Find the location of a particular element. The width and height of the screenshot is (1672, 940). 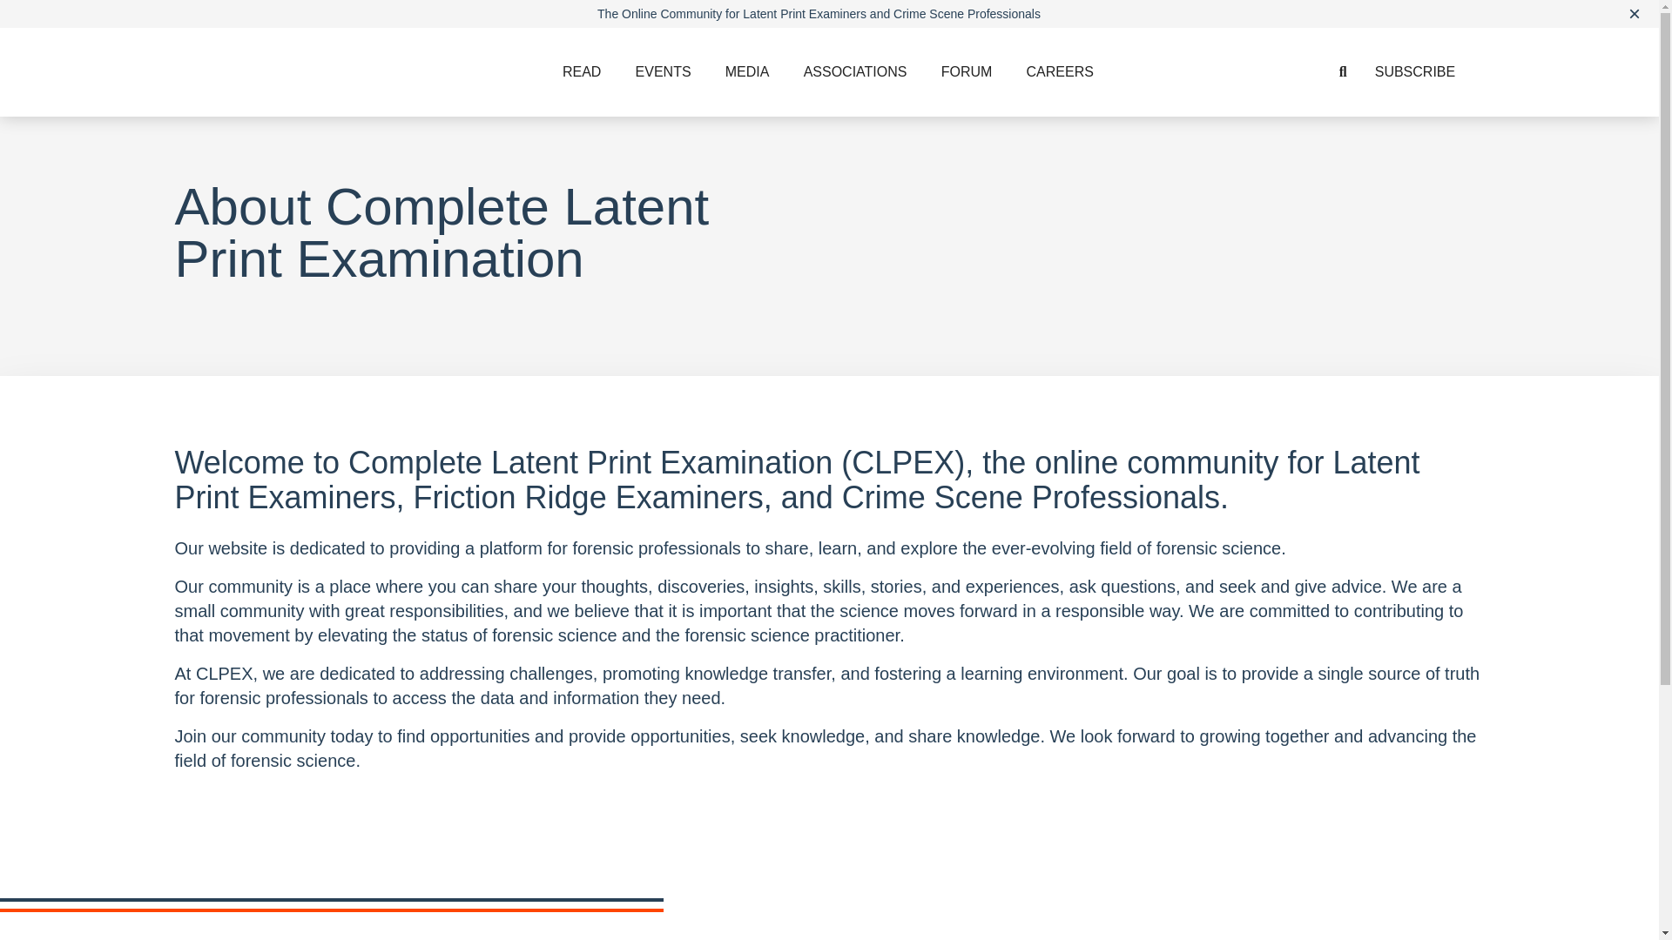

MEDIA is located at coordinates (747, 71).